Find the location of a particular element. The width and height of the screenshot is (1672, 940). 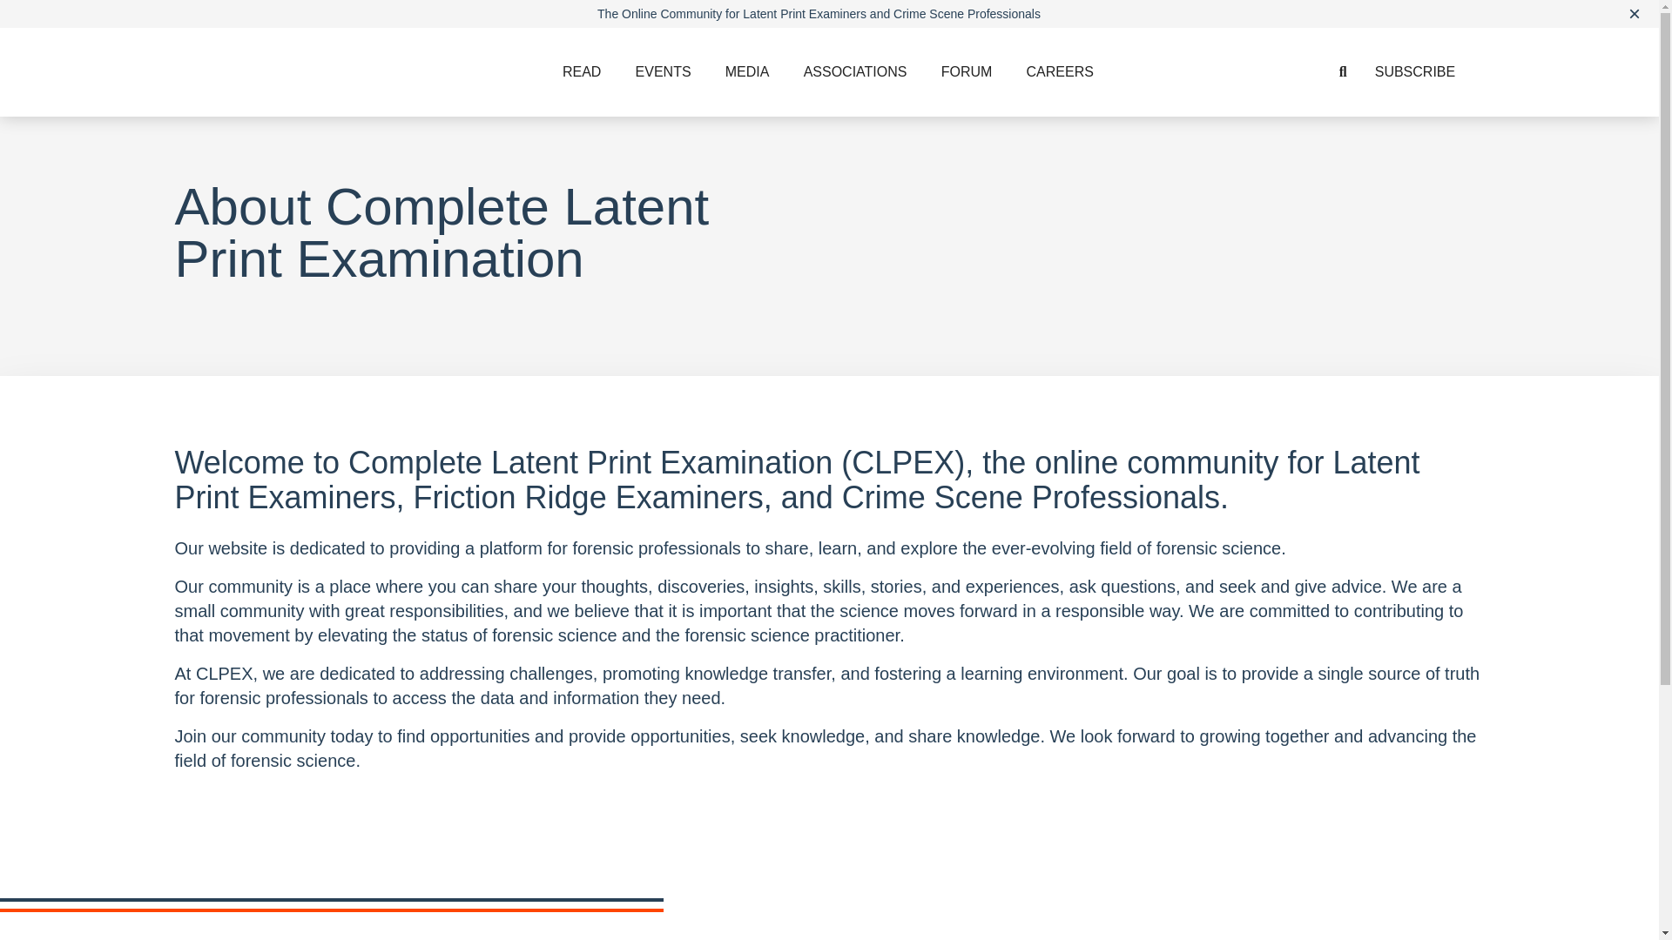

MEDIA is located at coordinates (747, 71).